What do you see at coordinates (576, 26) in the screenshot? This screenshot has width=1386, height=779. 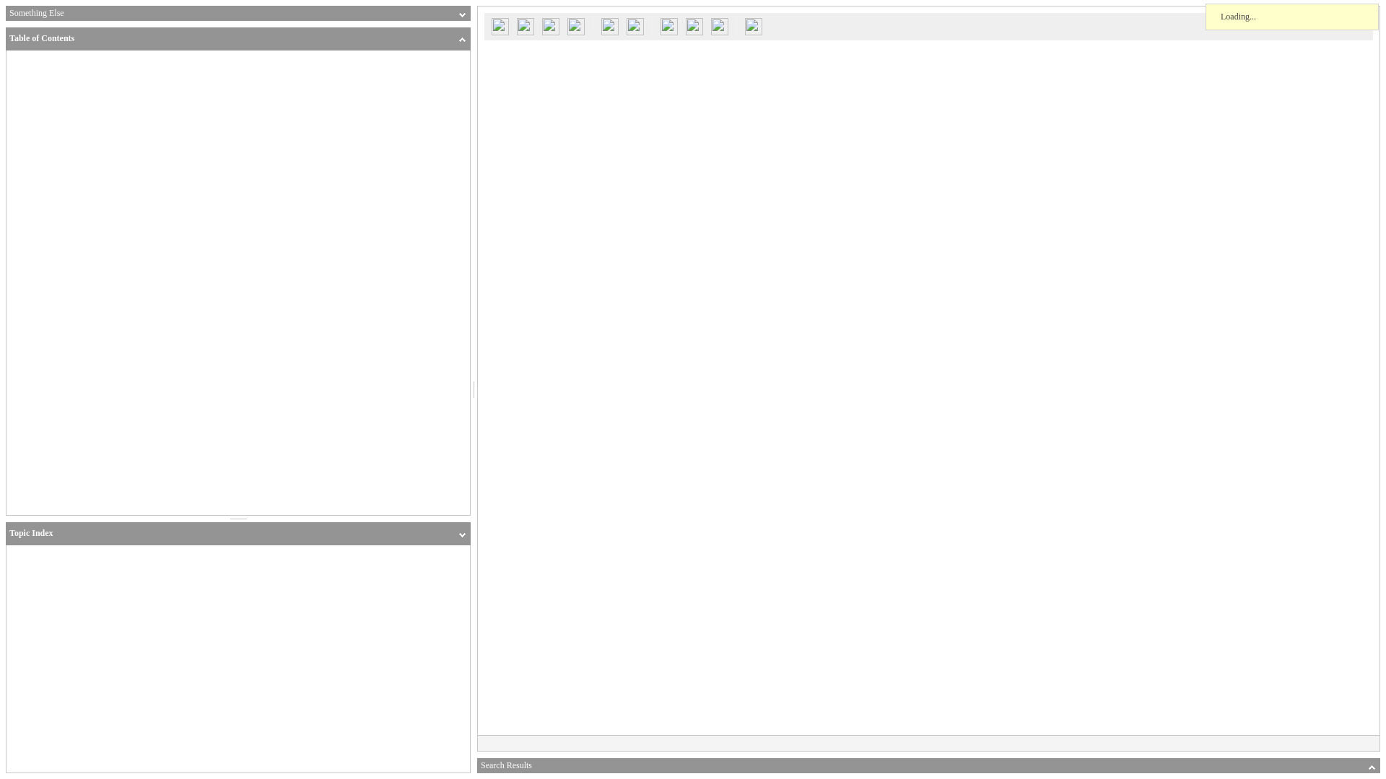 I see `Next Document` at bounding box center [576, 26].